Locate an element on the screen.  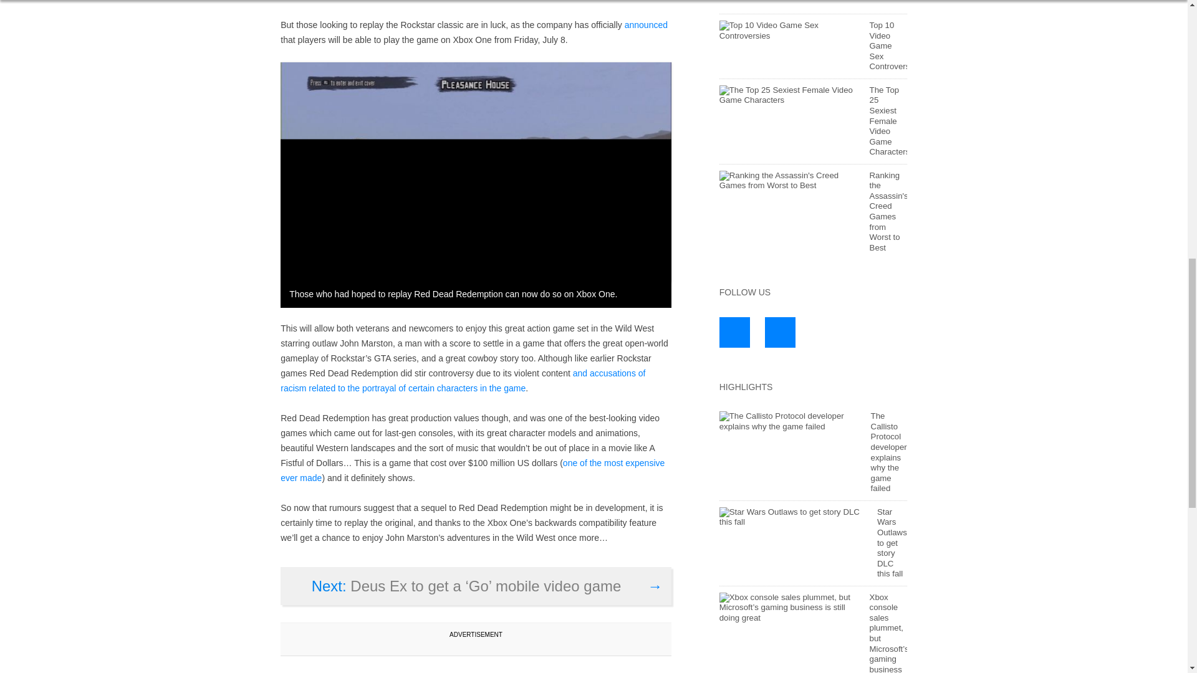
announced is located at coordinates (646, 25).